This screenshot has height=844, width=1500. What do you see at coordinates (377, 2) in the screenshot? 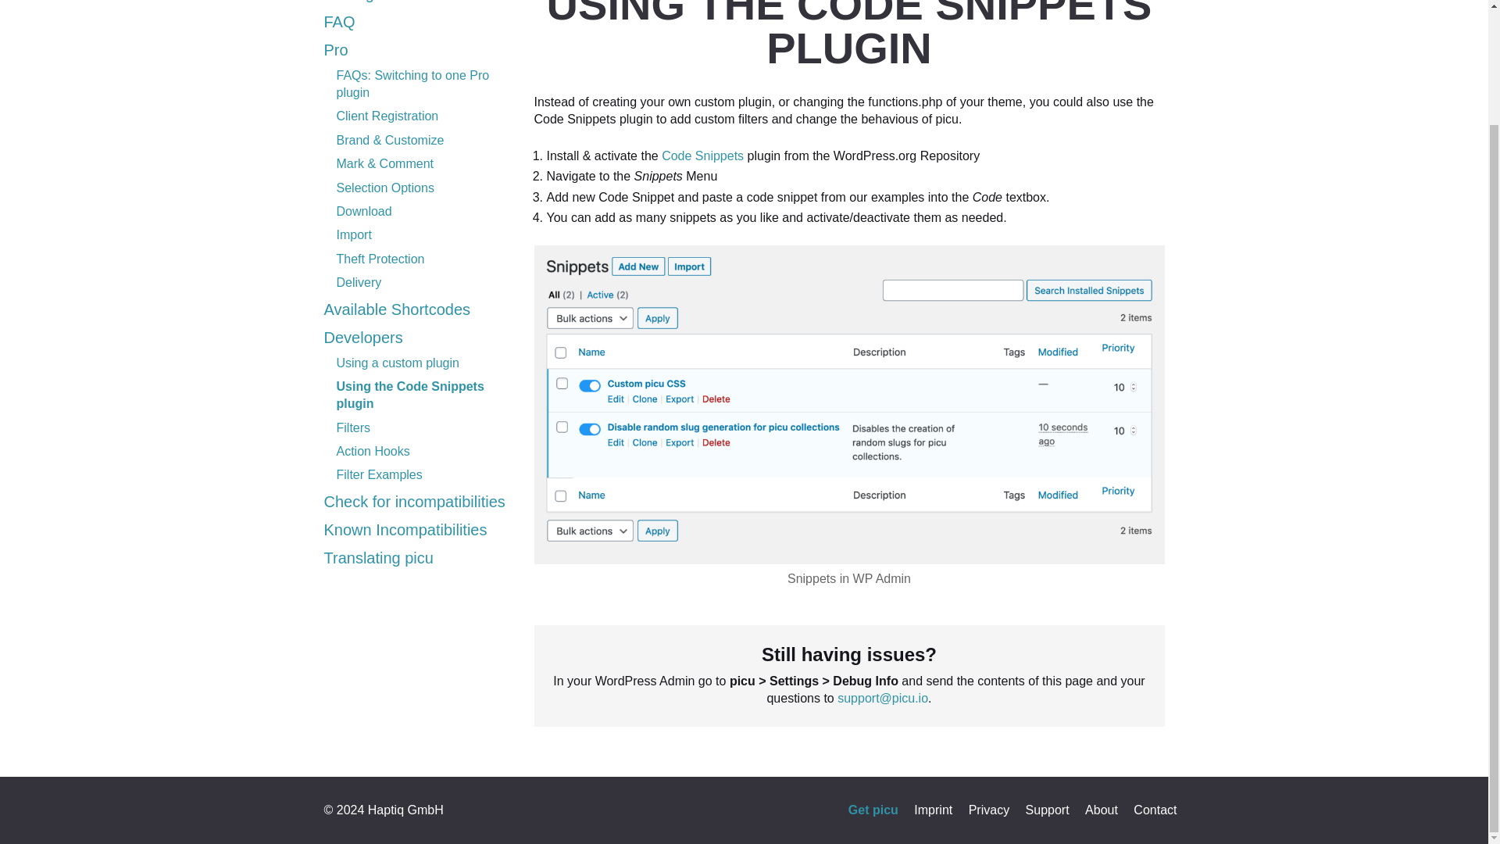
I see `Getting Started` at bounding box center [377, 2].